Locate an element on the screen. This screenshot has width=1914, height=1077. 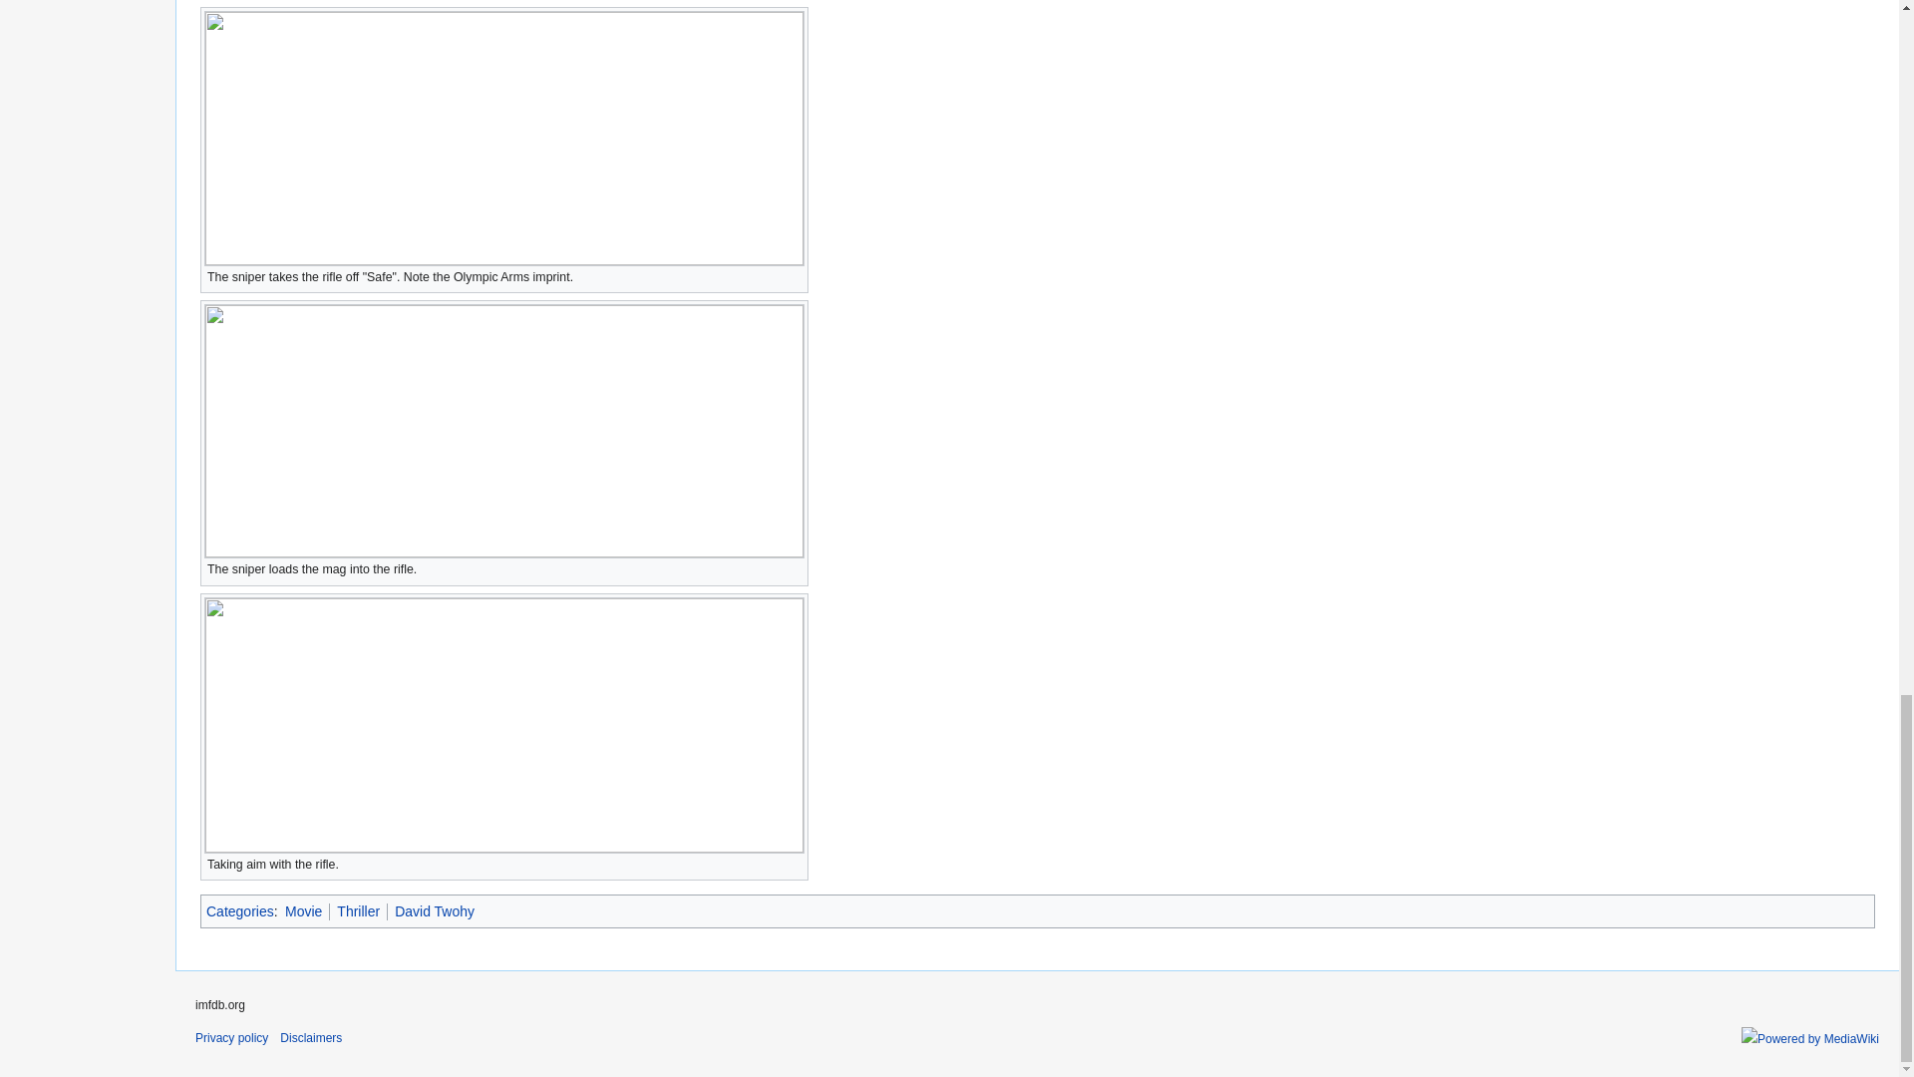
Category:Movie is located at coordinates (303, 911).